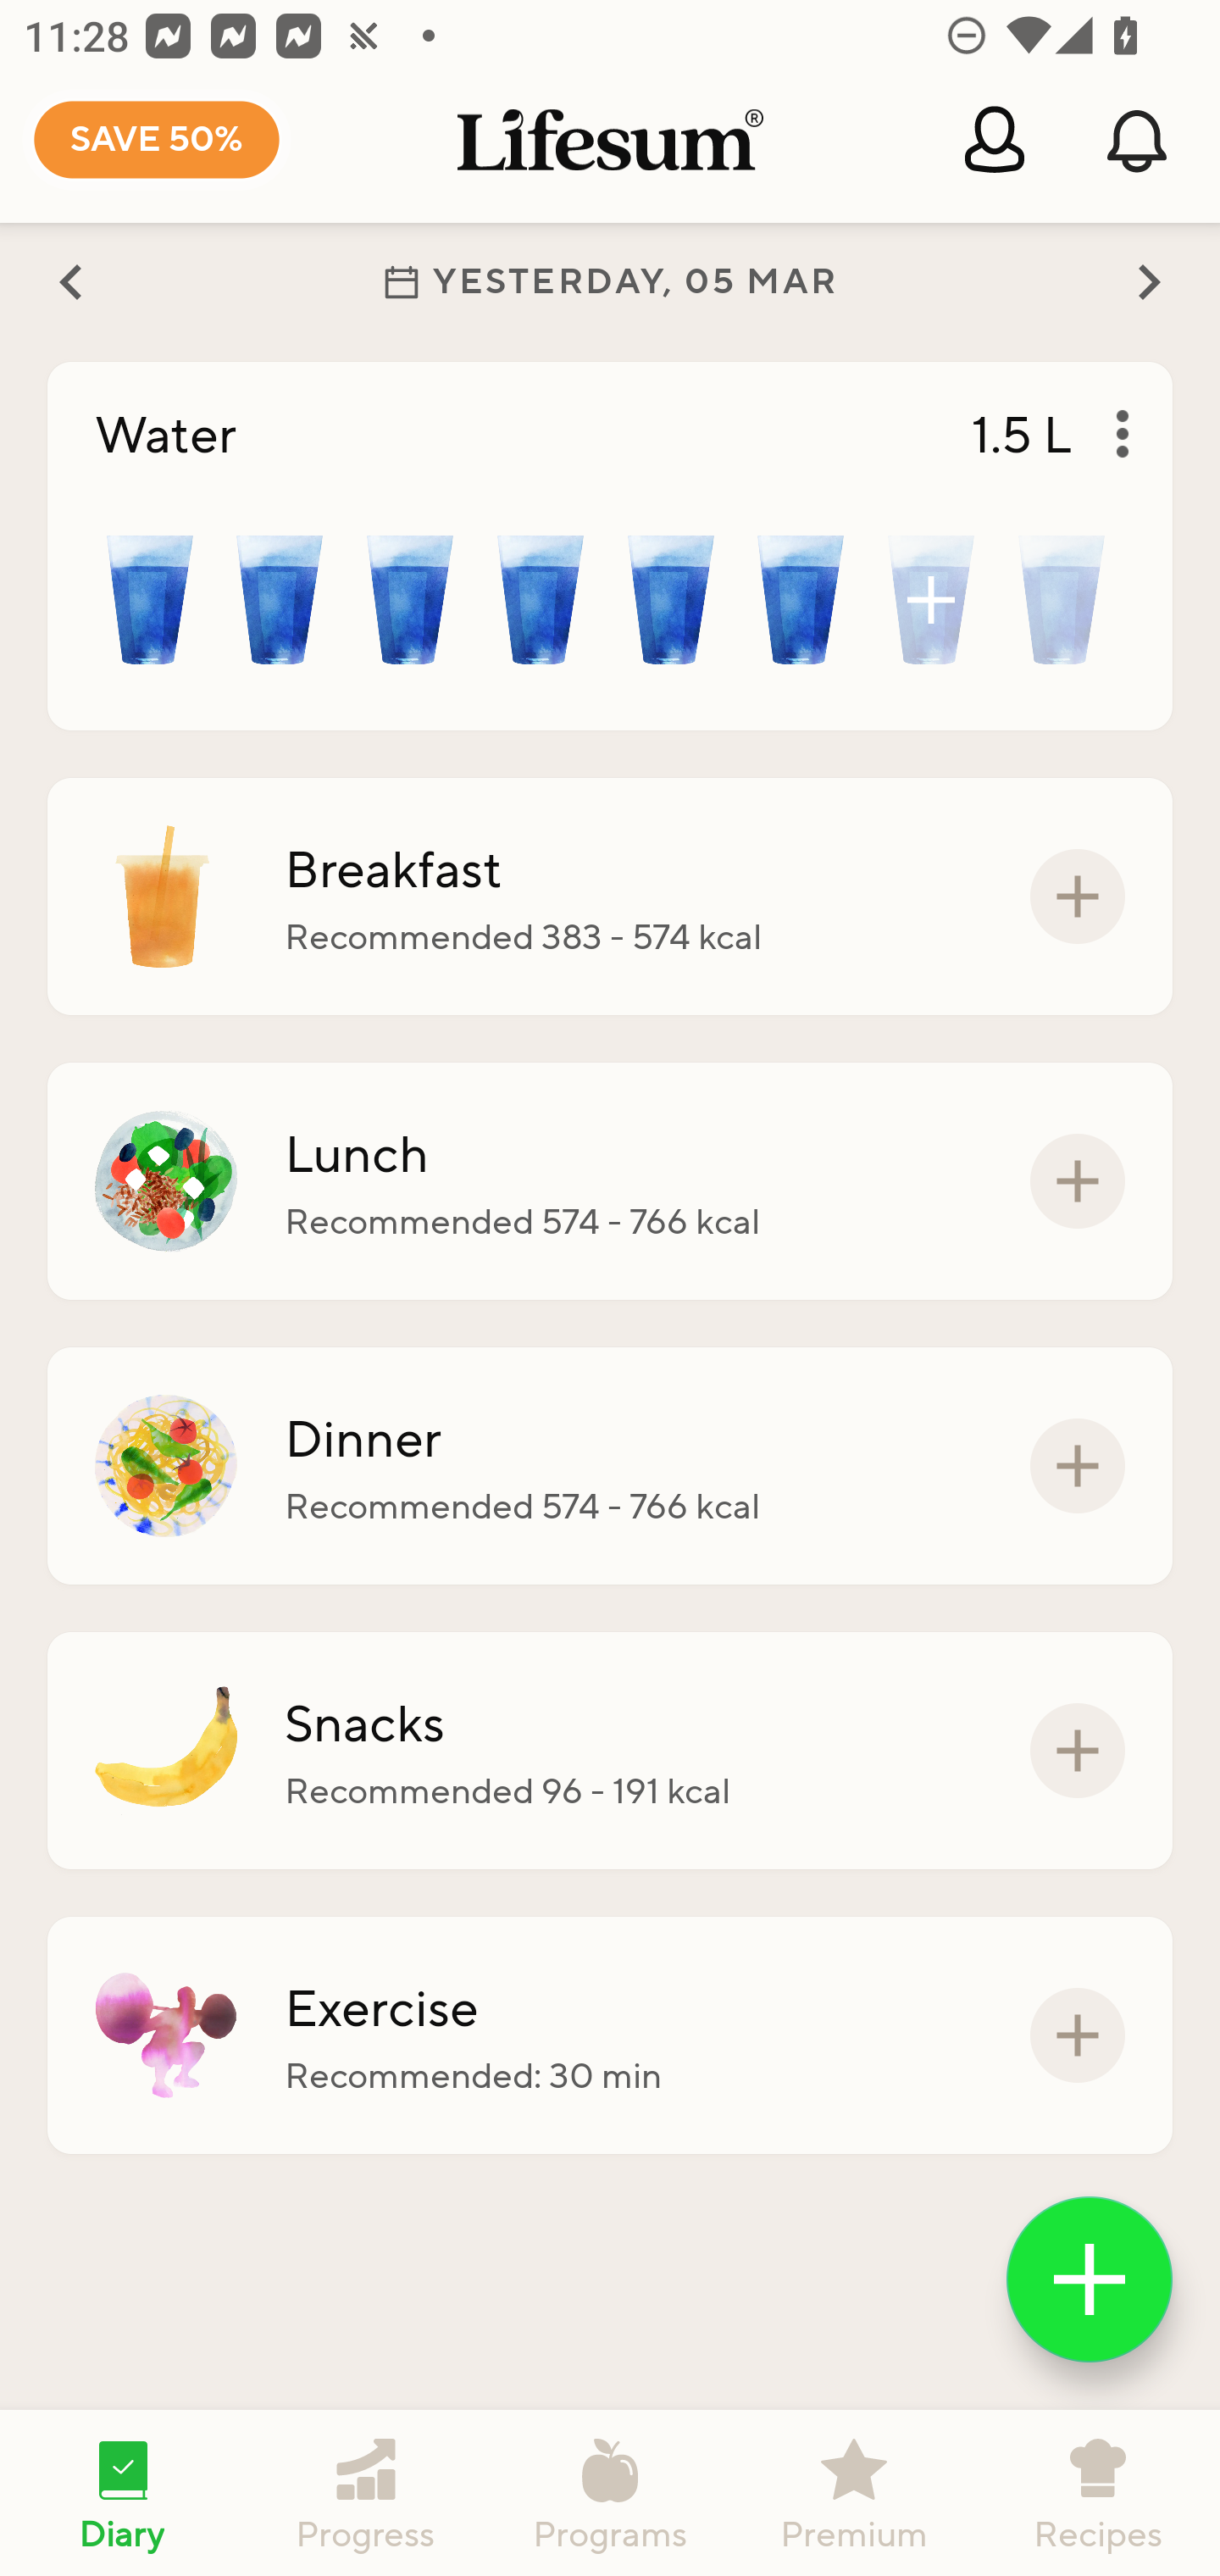 The width and height of the screenshot is (1220, 2576). I want to click on Premium, so click(854, 2493).